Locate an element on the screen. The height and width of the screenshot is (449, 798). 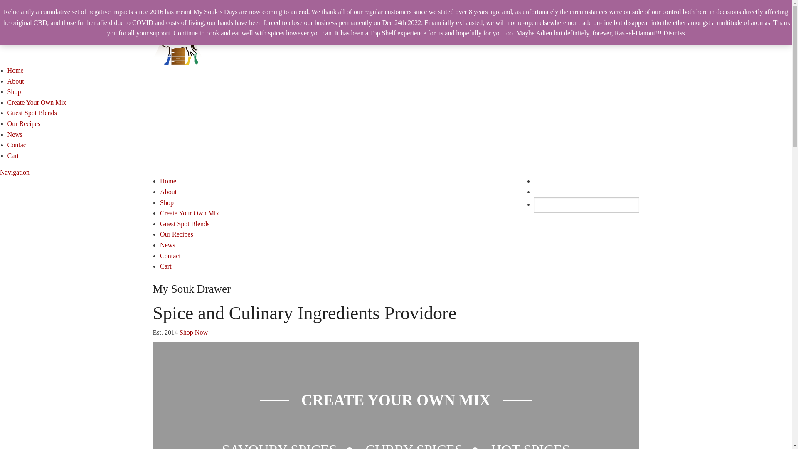
Home is located at coordinates (16, 71).